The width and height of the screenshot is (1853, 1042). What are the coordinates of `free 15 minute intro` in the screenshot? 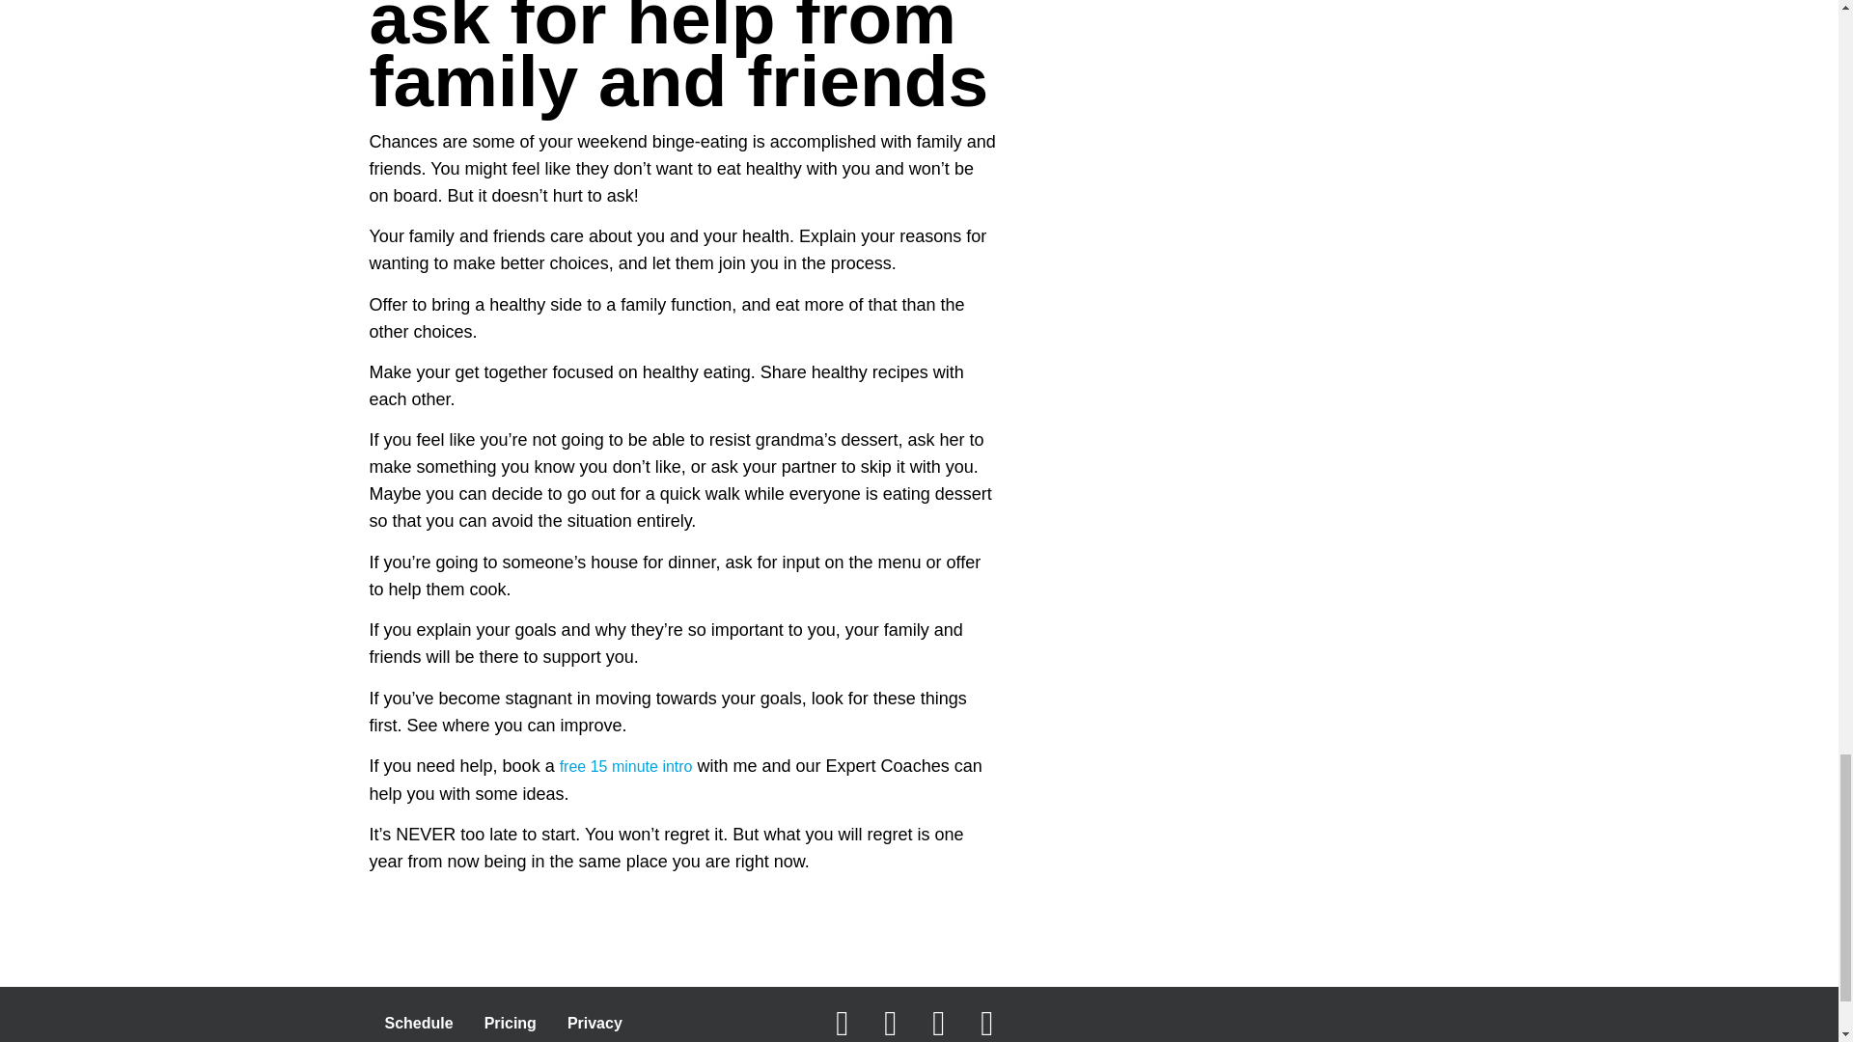 It's located at (625, 766).